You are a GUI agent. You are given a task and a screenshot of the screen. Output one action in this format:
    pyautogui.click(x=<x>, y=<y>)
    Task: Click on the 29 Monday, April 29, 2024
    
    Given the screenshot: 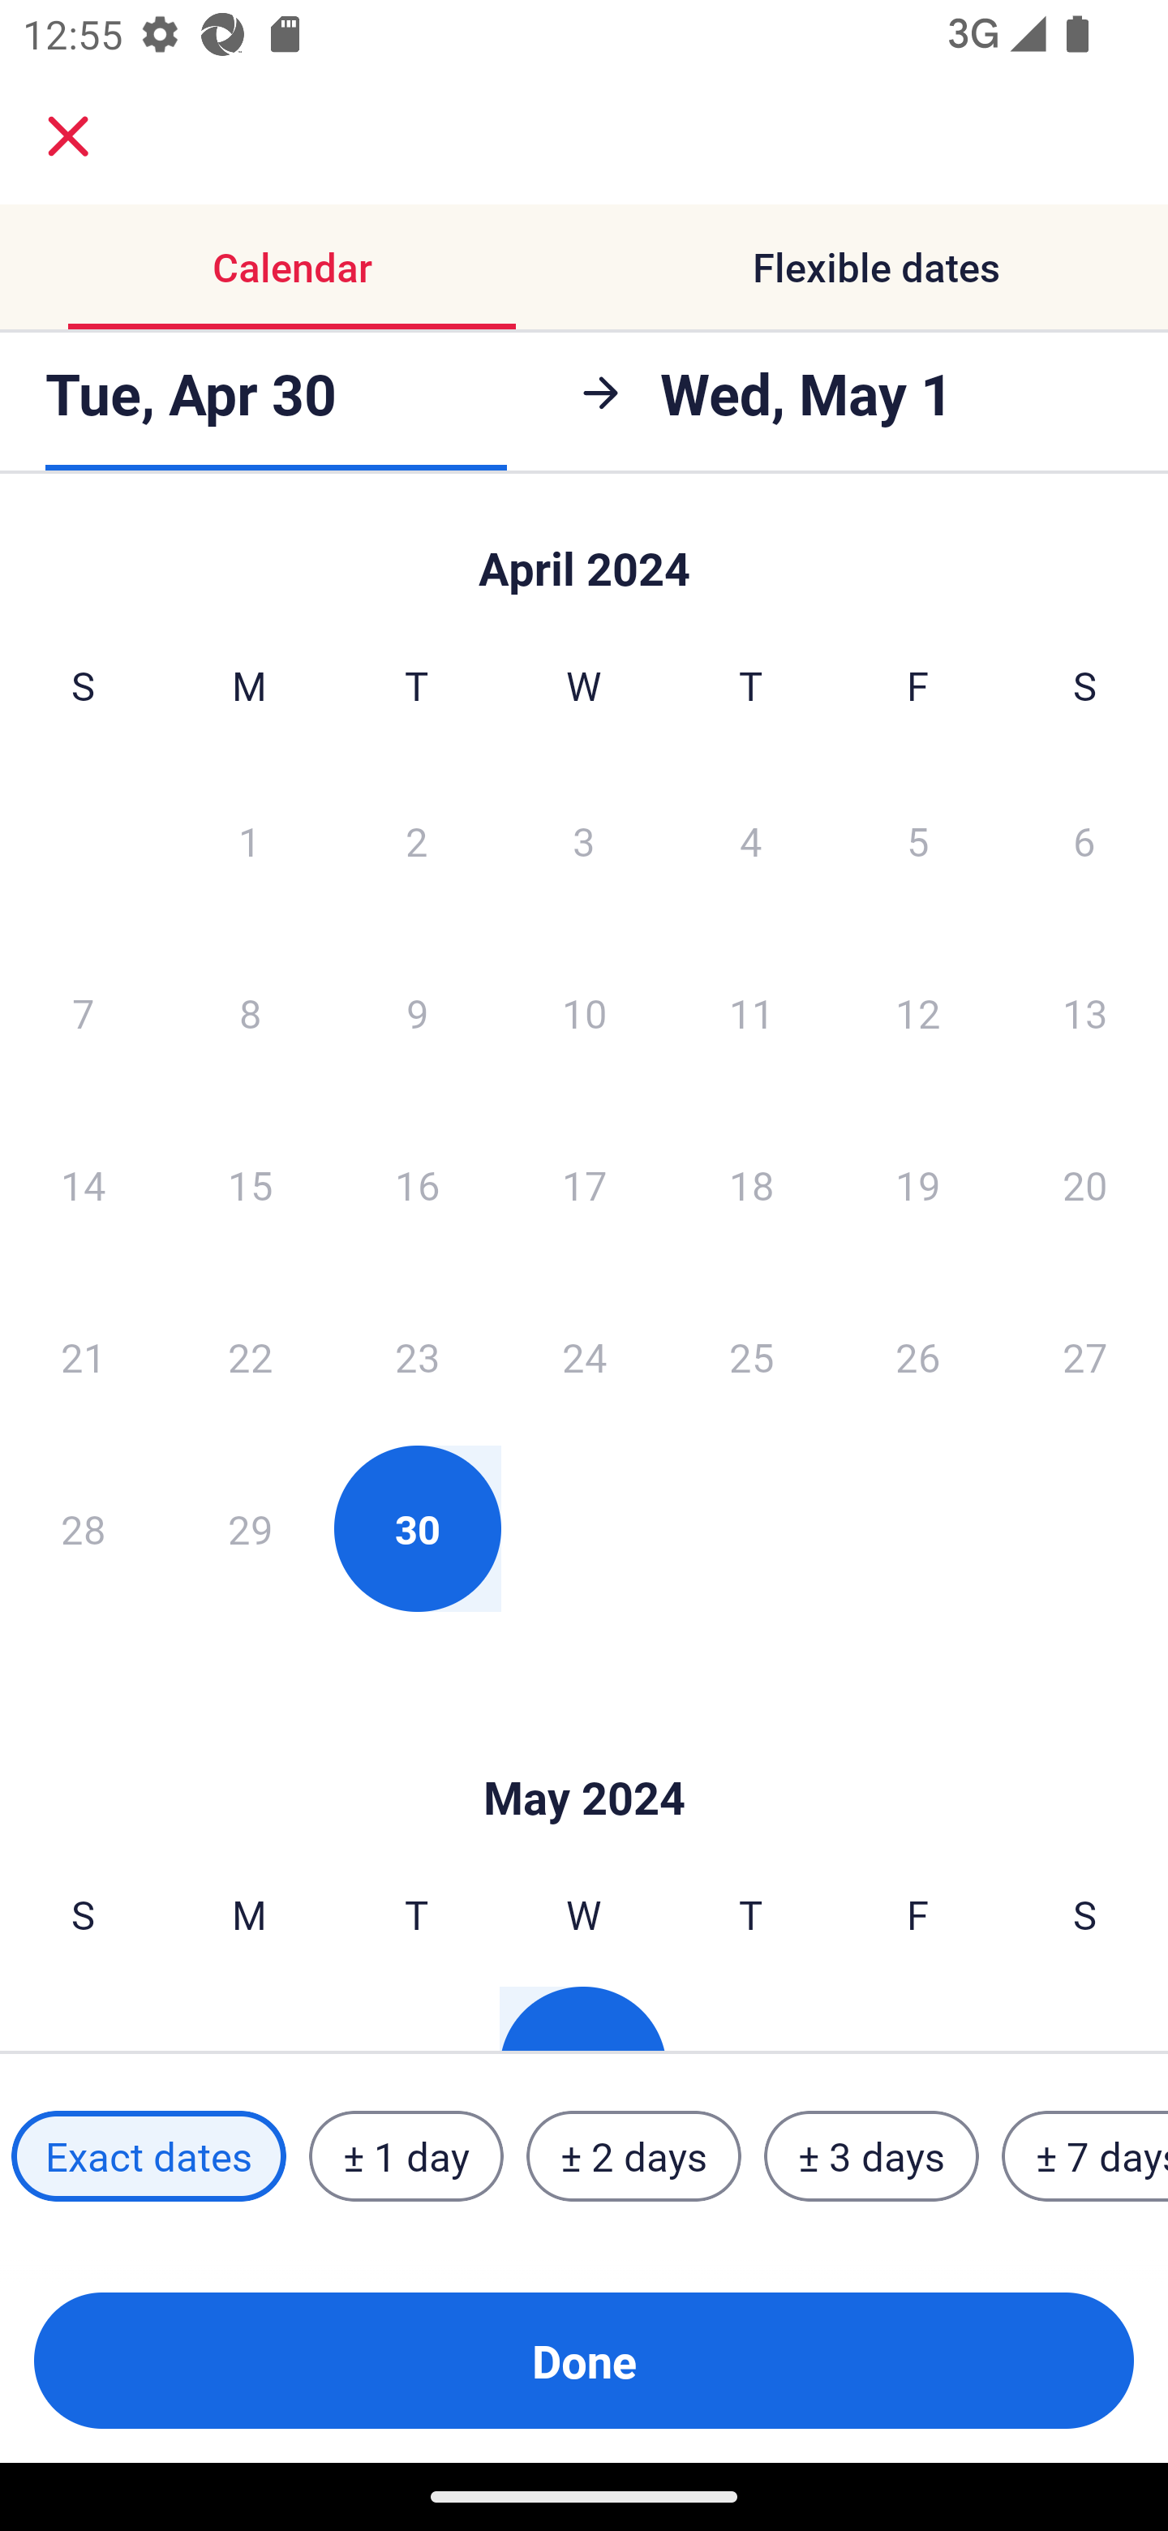 What is the action you would take?
    pyautogui.click(x=250, y=1528)
    